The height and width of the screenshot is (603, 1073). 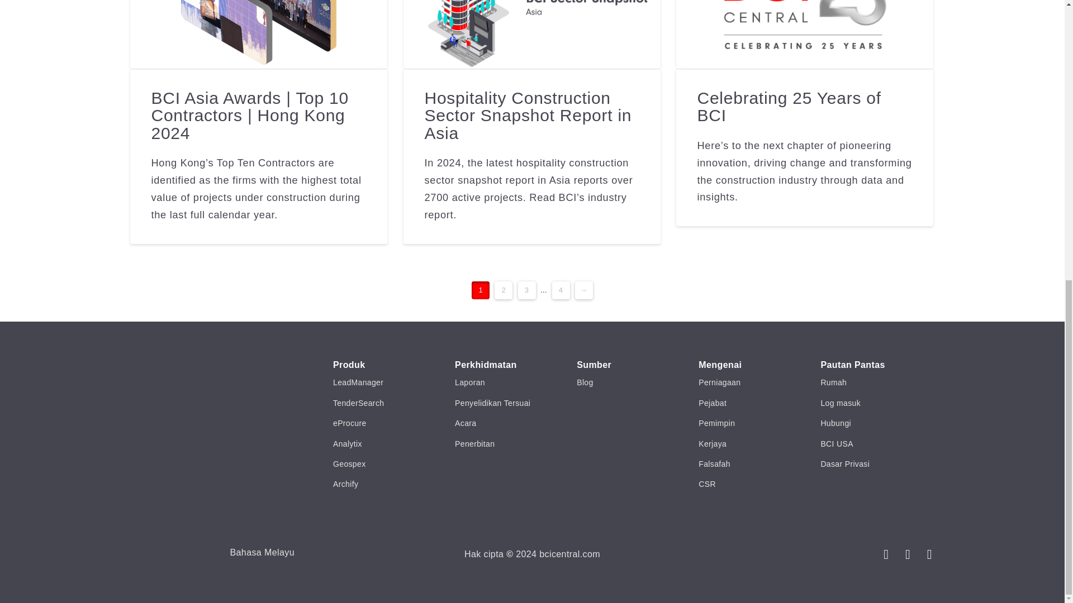 What do you see at coordinates (789, 106) in the screenshot?
I see `Permalink to: "Celebrating 25 Years of BCI"` at bounding box center [789, 106].